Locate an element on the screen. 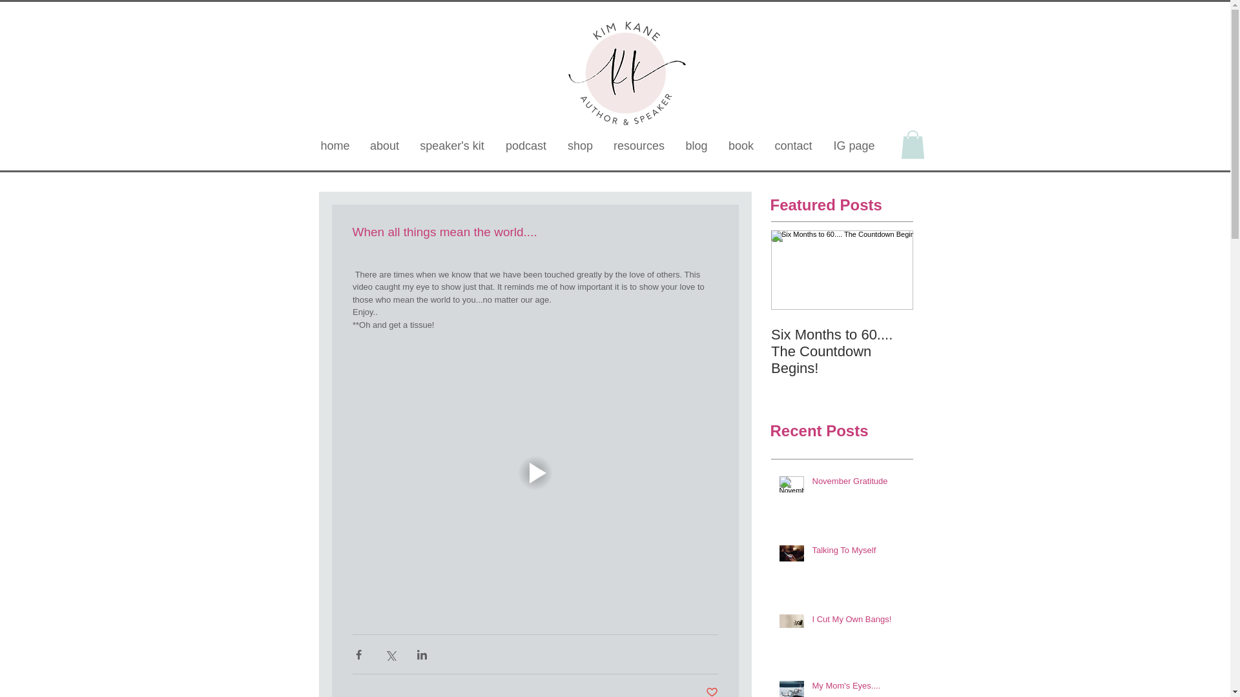  contact is located at coordinates (792, 146).